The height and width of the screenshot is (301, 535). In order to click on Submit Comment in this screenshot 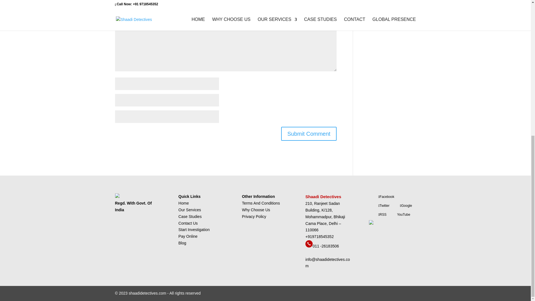, I will do `click(309, 134)`.